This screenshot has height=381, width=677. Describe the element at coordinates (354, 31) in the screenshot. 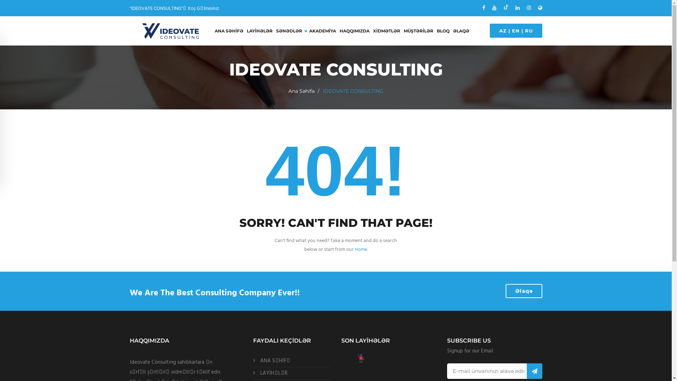

I see `HAQQIMIZDA` at that location.